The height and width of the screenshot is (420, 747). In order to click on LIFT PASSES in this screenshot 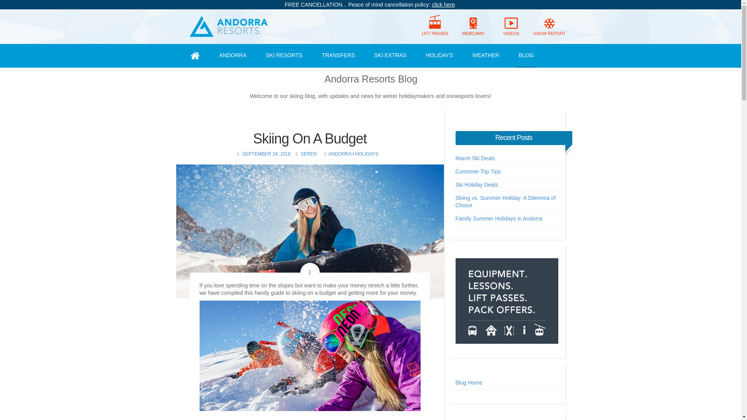, I will do `click(435, 26)`.